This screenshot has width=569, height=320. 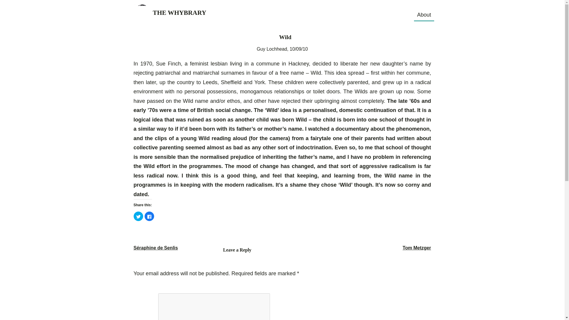 I want to click on About, so click(x=424, y=15).